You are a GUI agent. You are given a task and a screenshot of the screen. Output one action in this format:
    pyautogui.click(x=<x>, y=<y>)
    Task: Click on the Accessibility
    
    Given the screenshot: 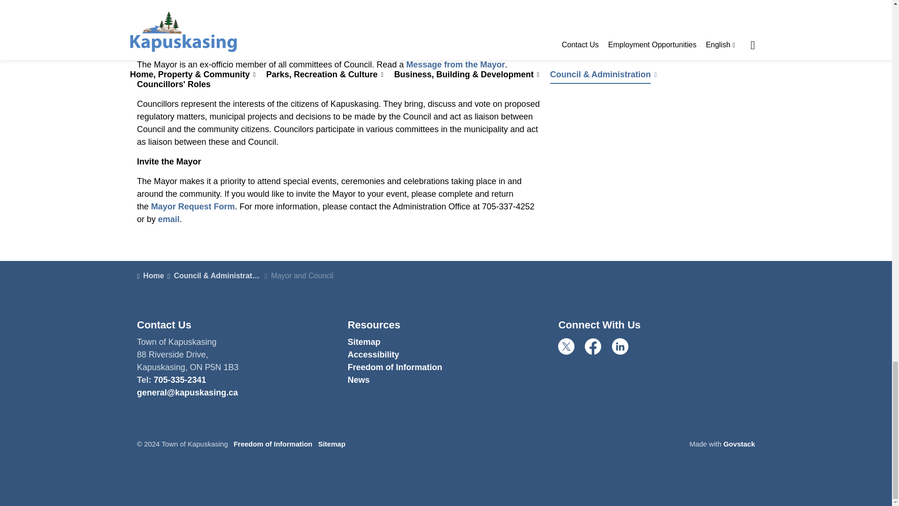 What is the action you would take?
    pyautogui.click(x=373, y=354)
    